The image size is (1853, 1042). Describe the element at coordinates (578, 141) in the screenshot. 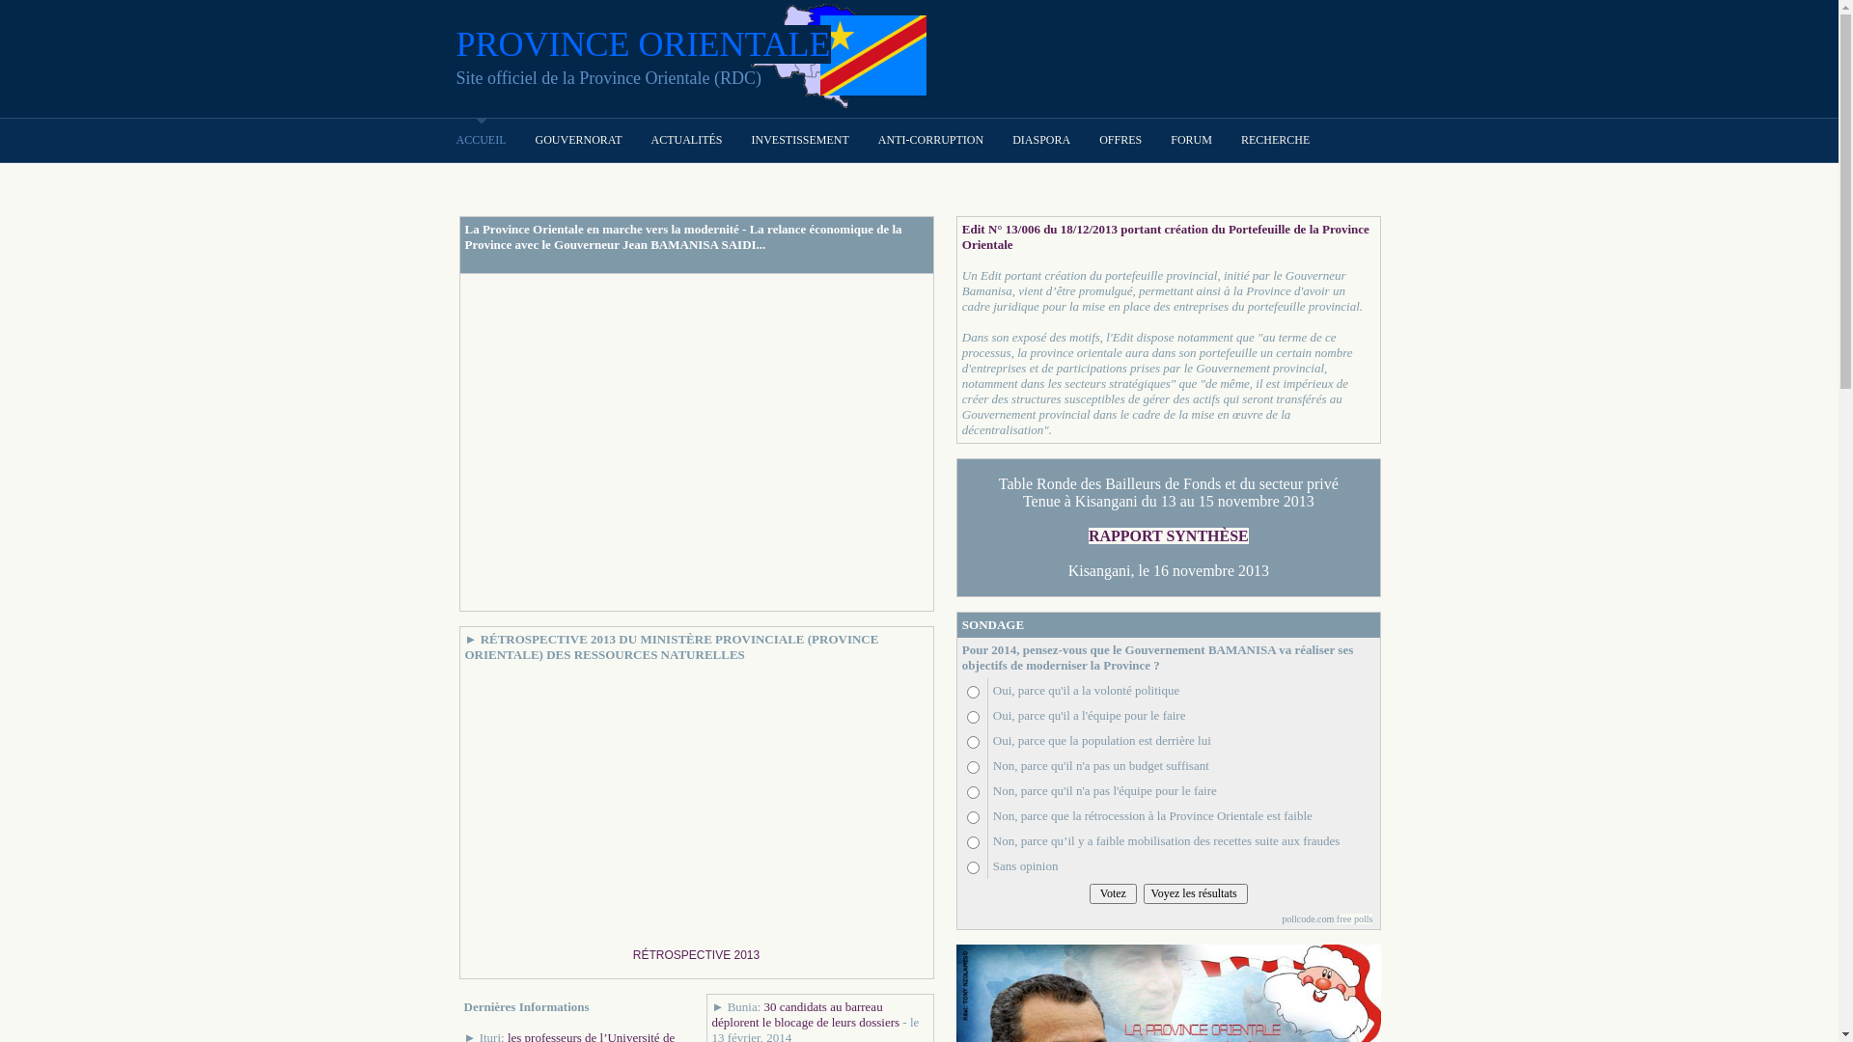

I see `GOUVERNORAT` at that location.